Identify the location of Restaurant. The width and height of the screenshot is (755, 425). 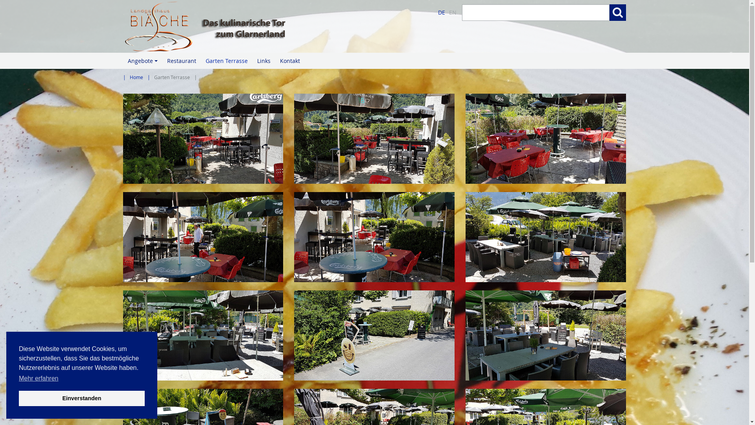
(181, 61).